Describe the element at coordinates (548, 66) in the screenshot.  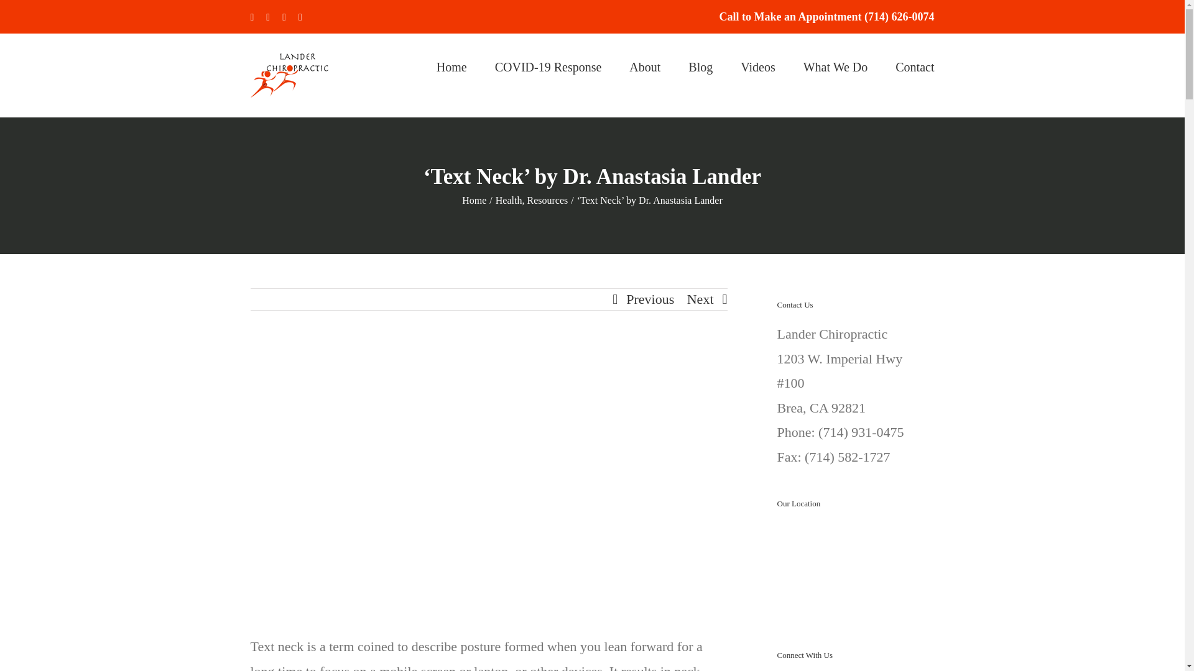
I see `COVID-19 Response` at that location.